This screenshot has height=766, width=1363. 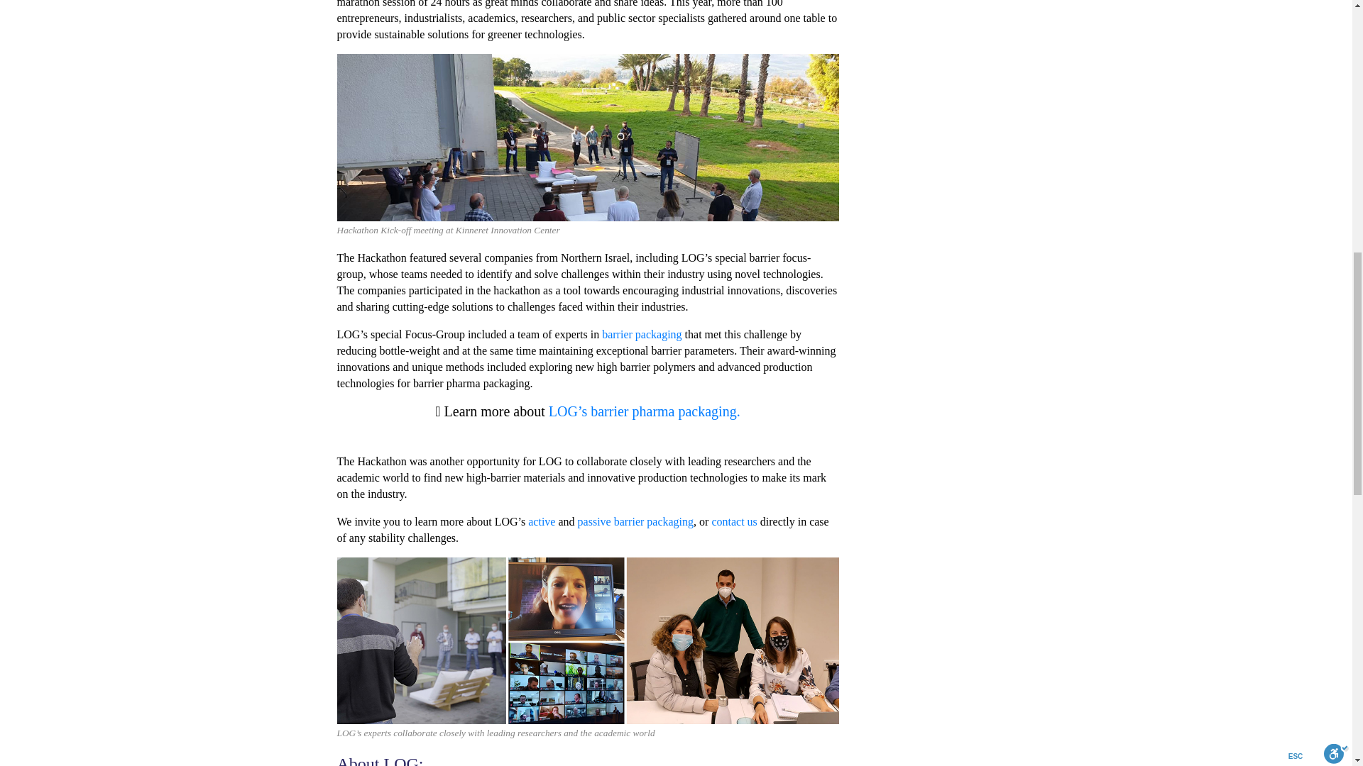 I want to click on passive barrier packaging, so click(x=636, y=521).